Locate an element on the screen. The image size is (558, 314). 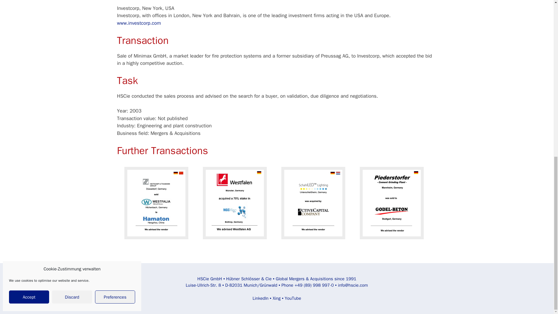
www.investcorp.com is located at coordinates (138, 23).